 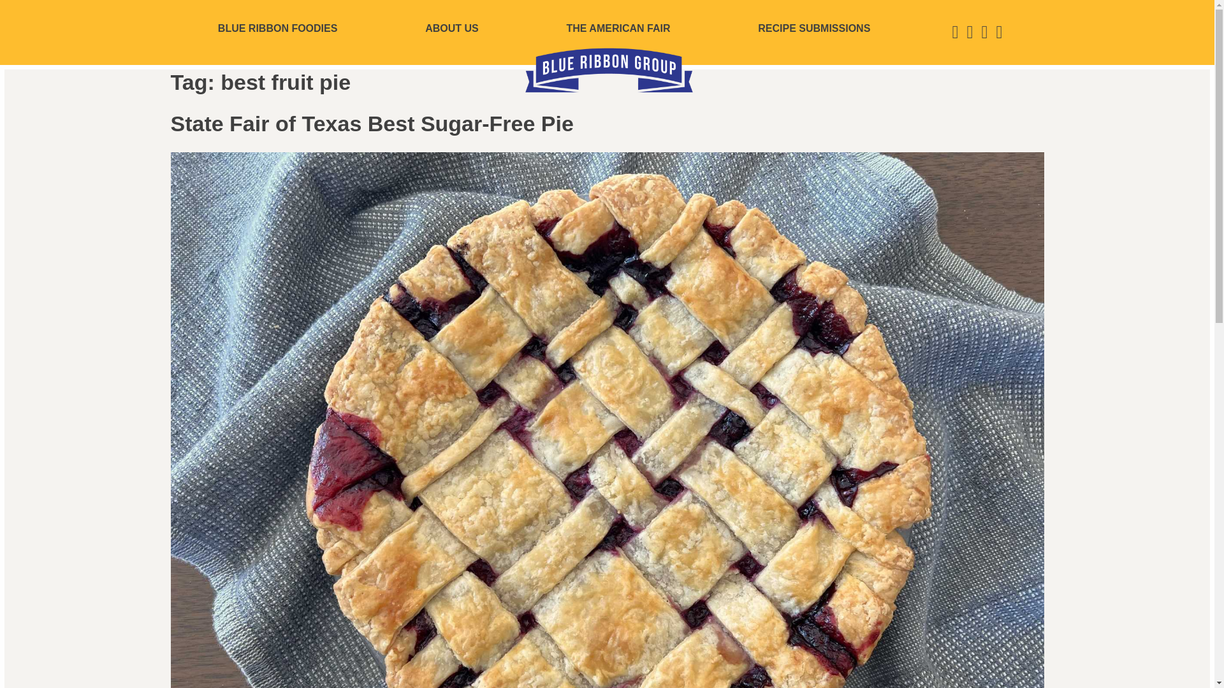 I want to click on THE AMERICAN FAIR, so click(x=618, y=28).